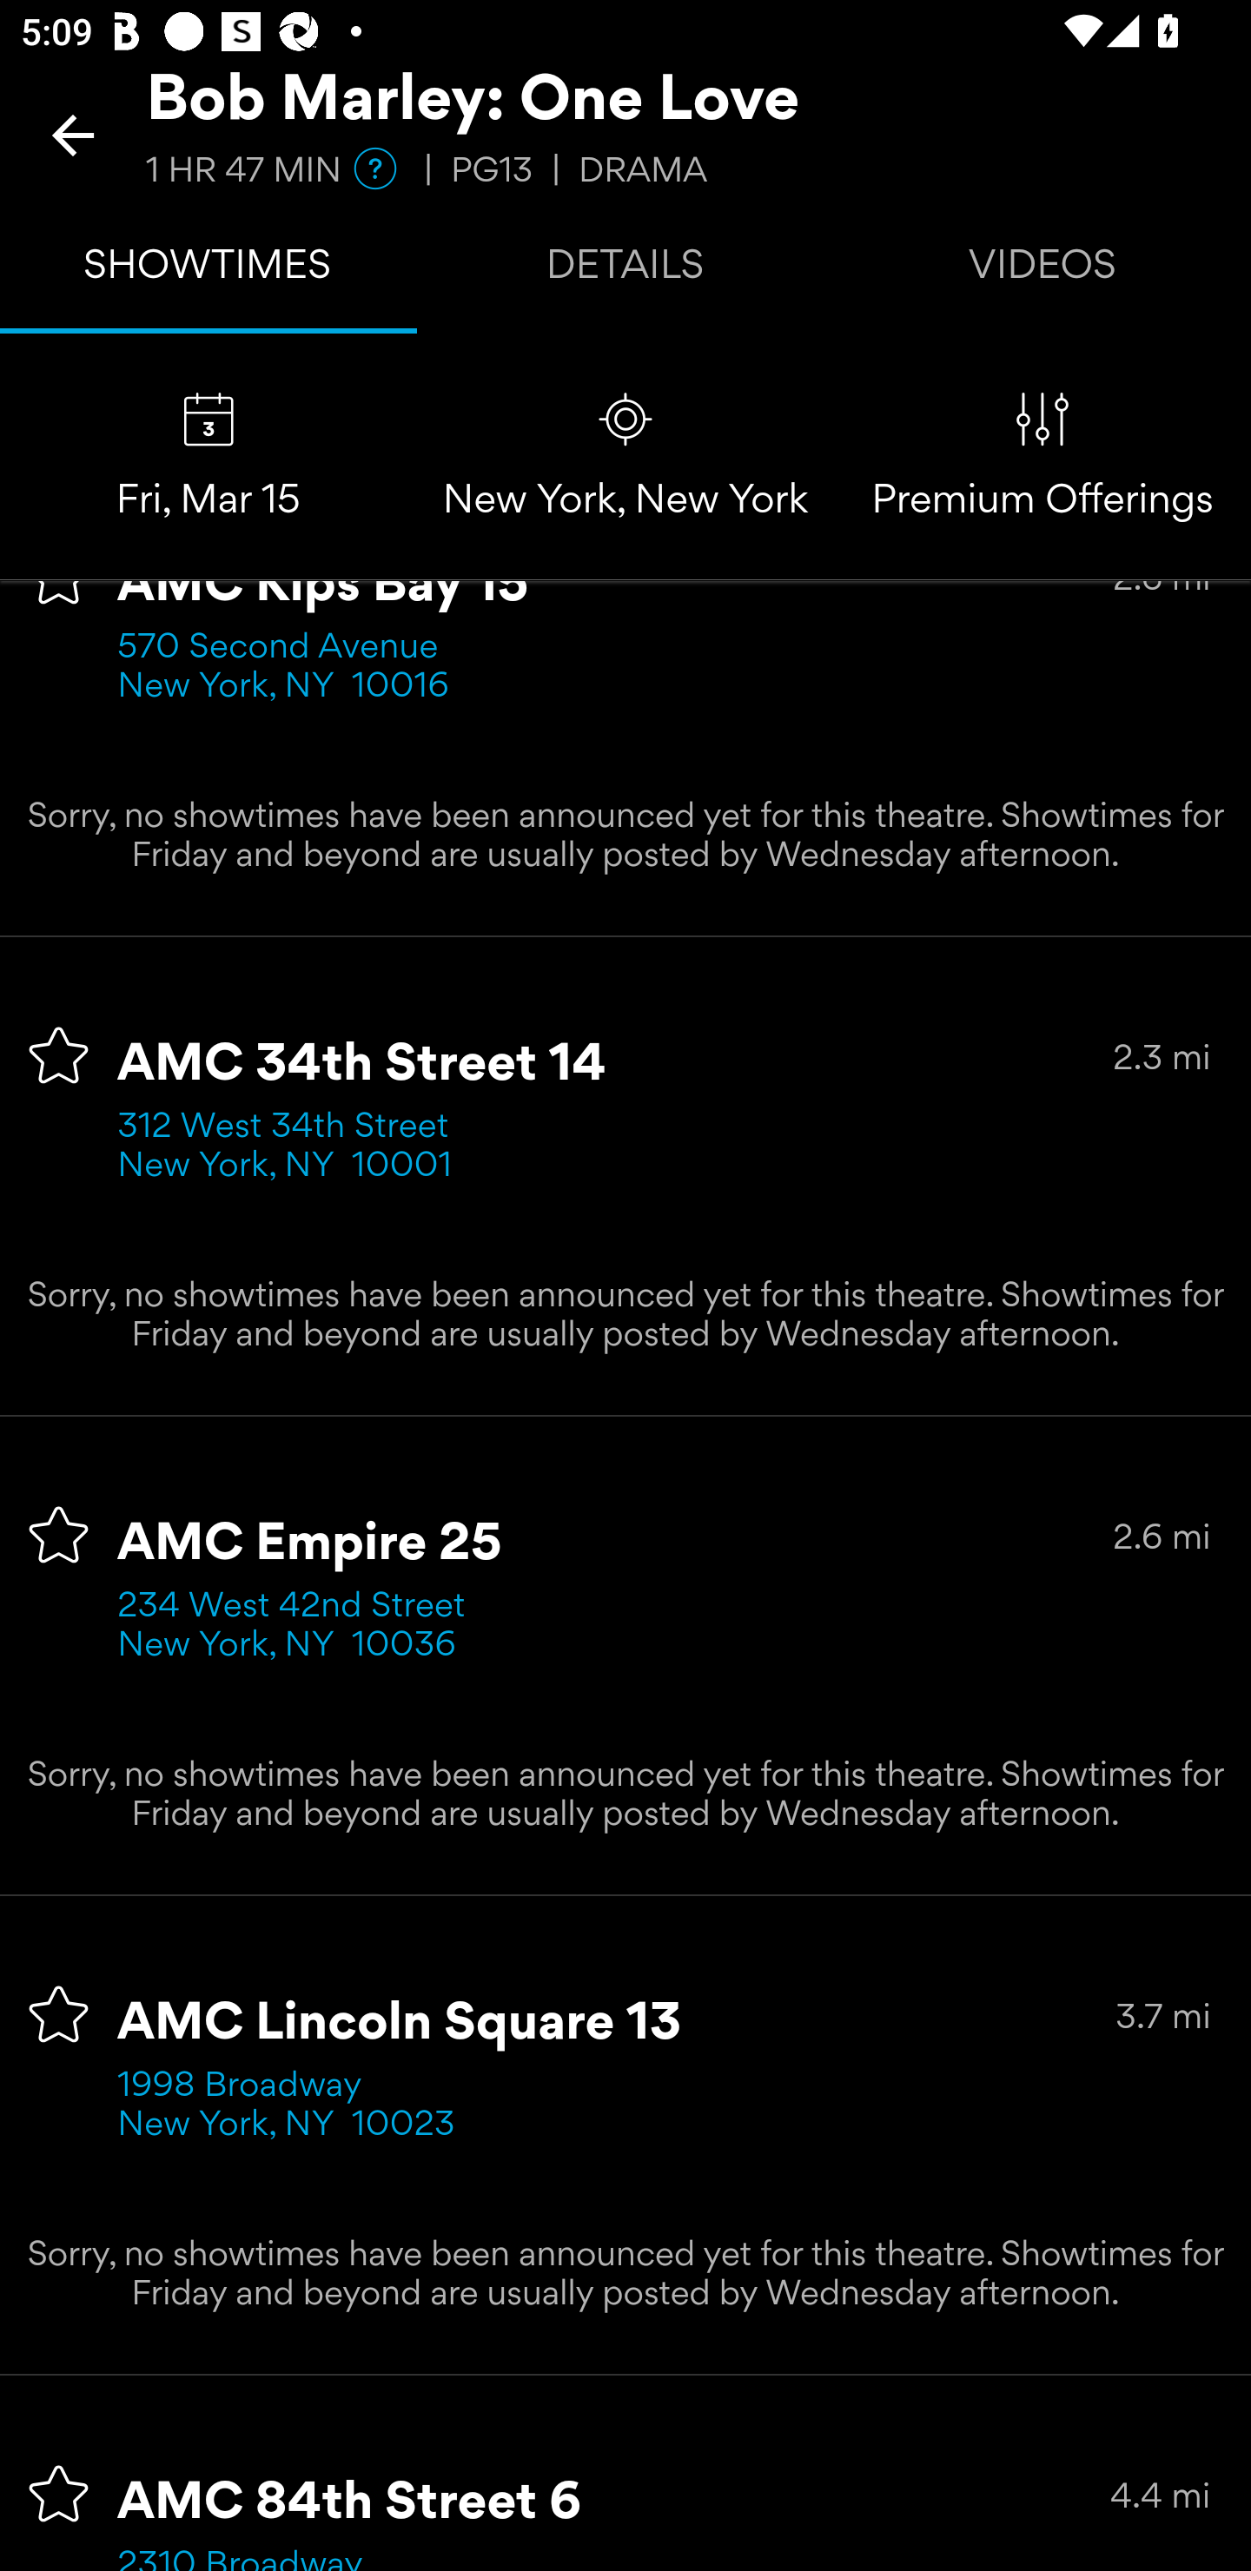 This screenshot has width=1251, height=2571. I want to click on 312 West 34th Street  
New York, NY  10001, so click(294, 1147).